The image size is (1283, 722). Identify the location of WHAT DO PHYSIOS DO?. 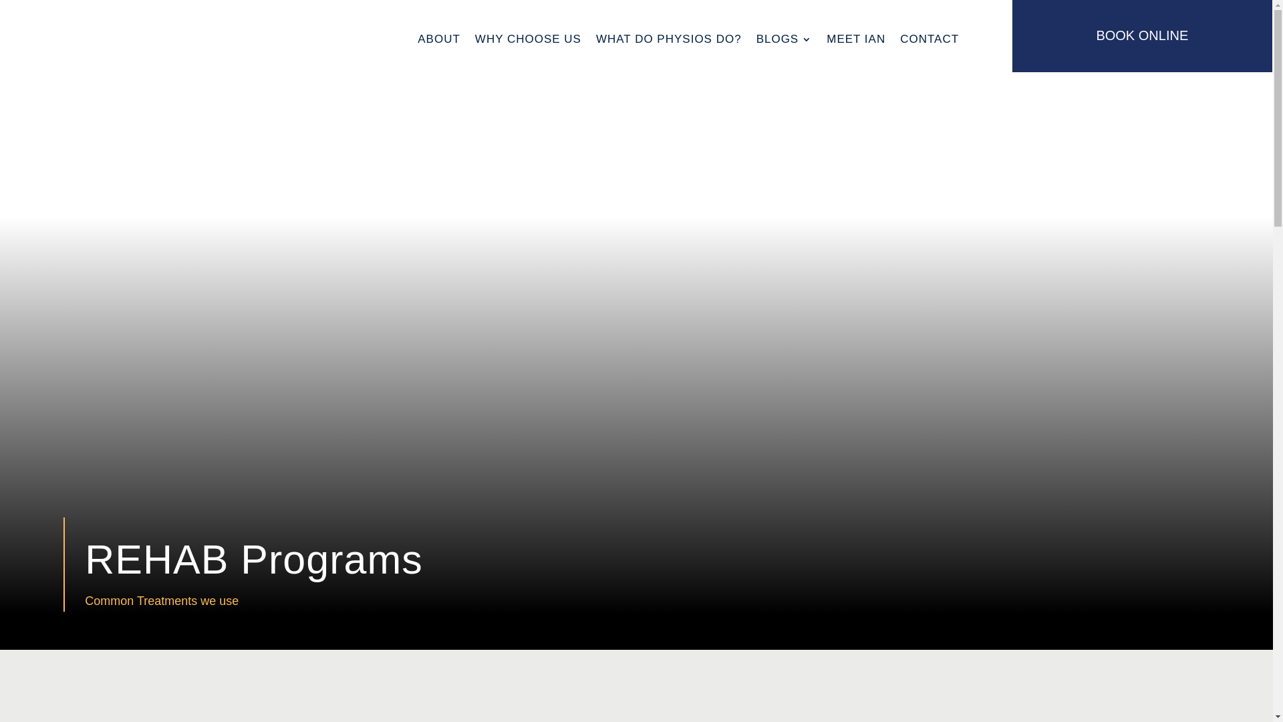
(669, 39).